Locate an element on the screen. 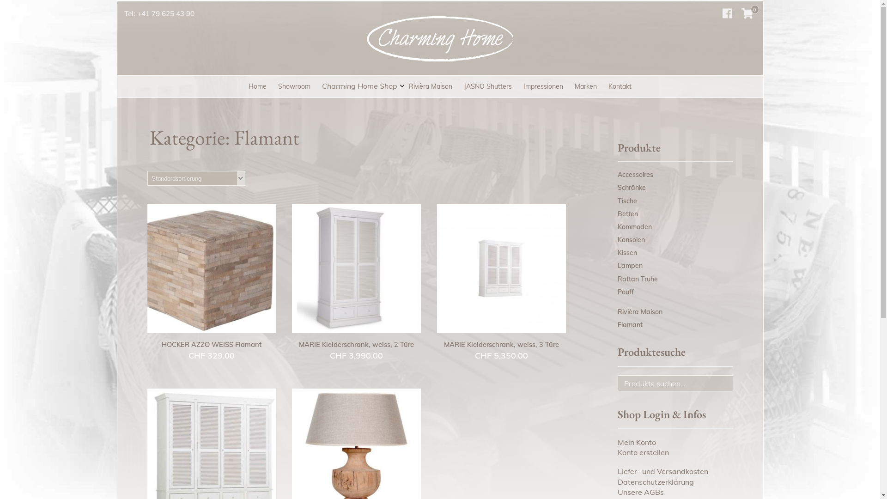  Tel: +41 79 625 43 90 is located at coordinates (159, 14).